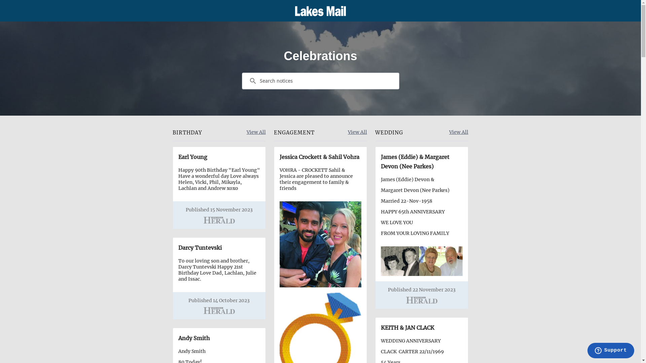 Image resolution: width=646 pixels, height=363 pixels. Describe the element at coordinates (357, 132) in the screenshot. I see `View All` at that location.